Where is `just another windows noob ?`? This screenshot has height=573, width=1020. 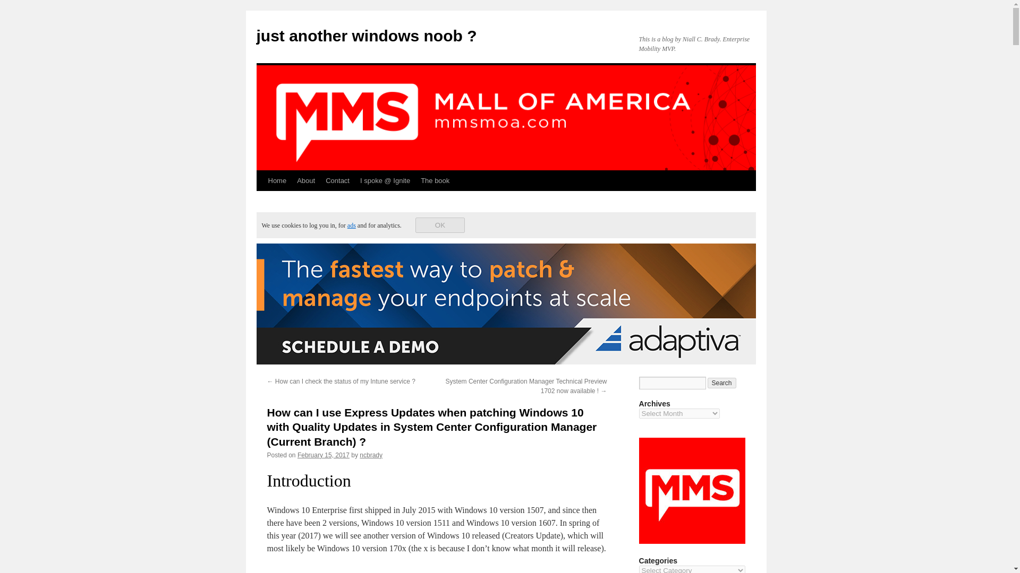 just another windows noob ? is located at coordinates (365, 36).